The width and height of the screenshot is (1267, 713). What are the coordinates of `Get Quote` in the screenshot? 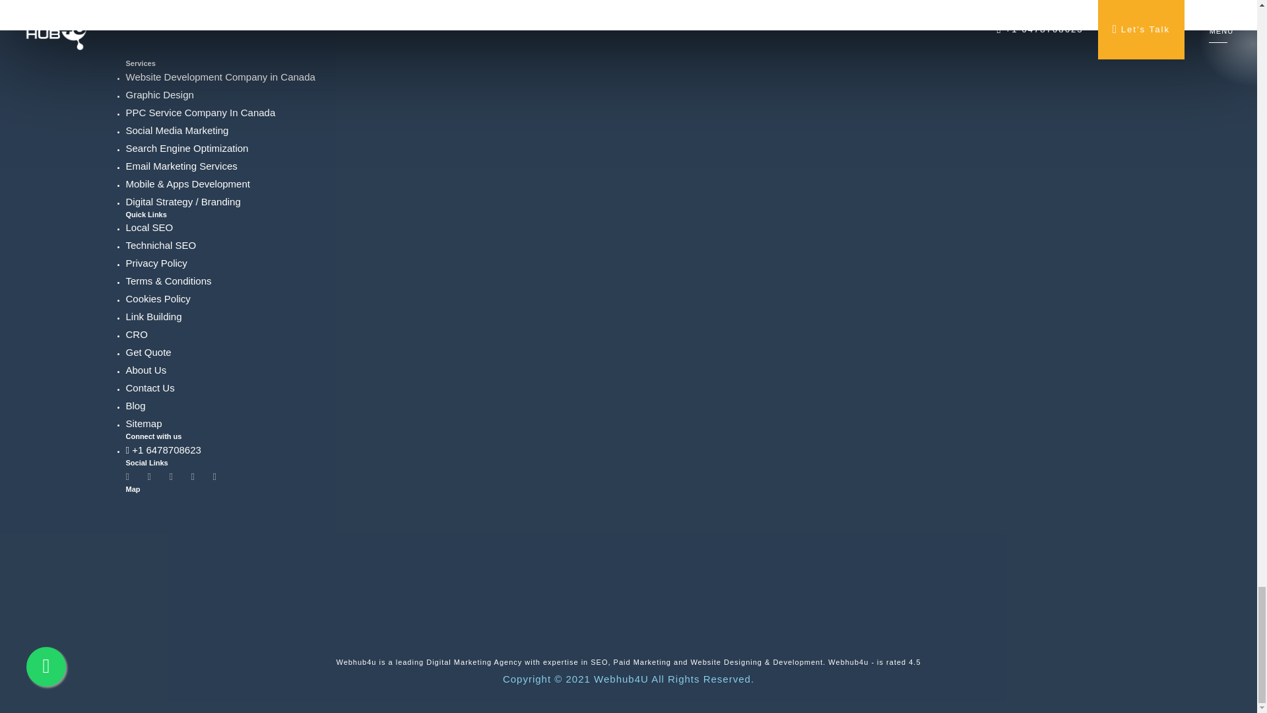 It's located at (148, 352).